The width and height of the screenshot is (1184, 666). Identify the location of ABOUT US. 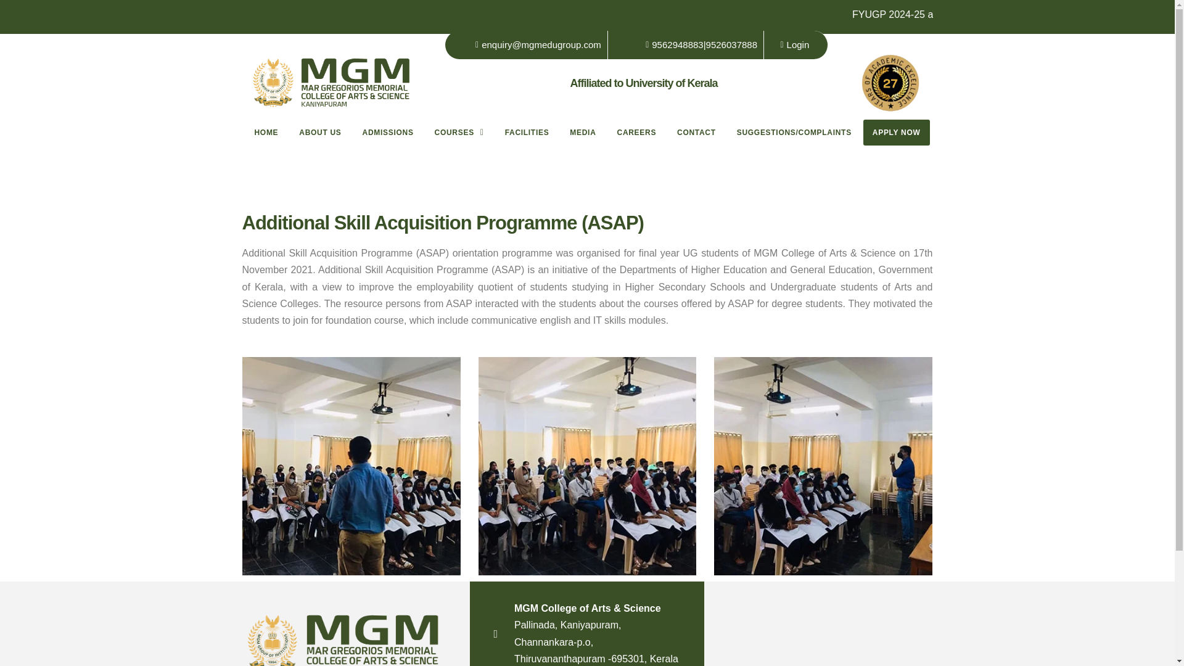
(320, 133).